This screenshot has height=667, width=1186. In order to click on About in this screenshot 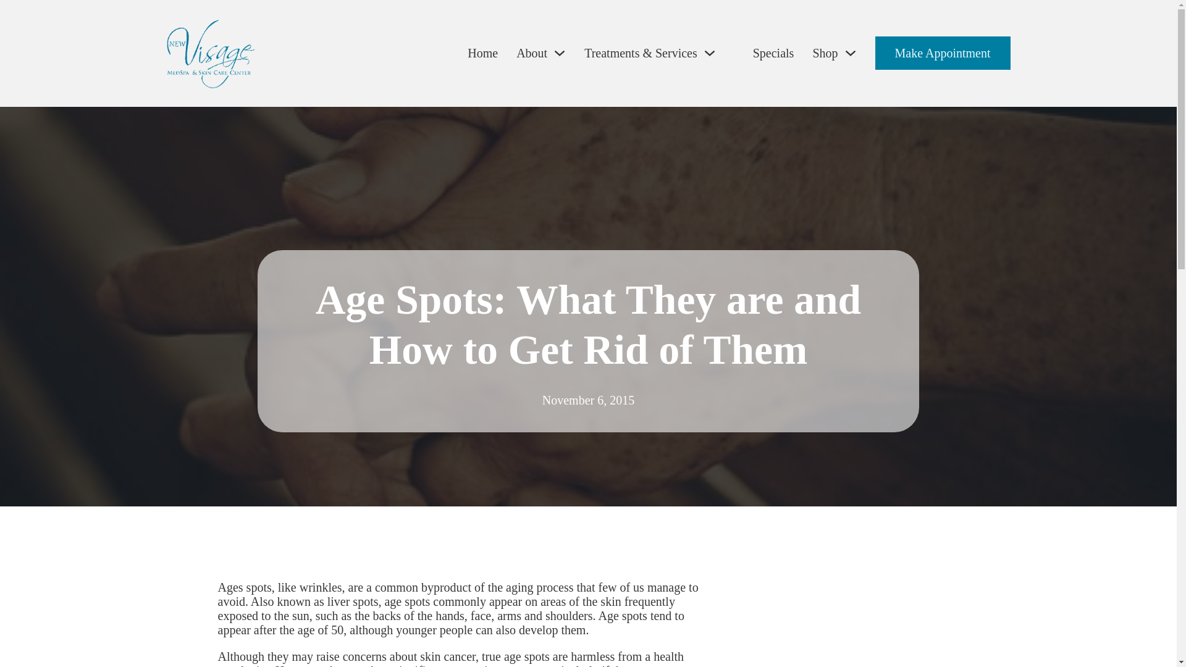, I will do `click(531, 53)`.